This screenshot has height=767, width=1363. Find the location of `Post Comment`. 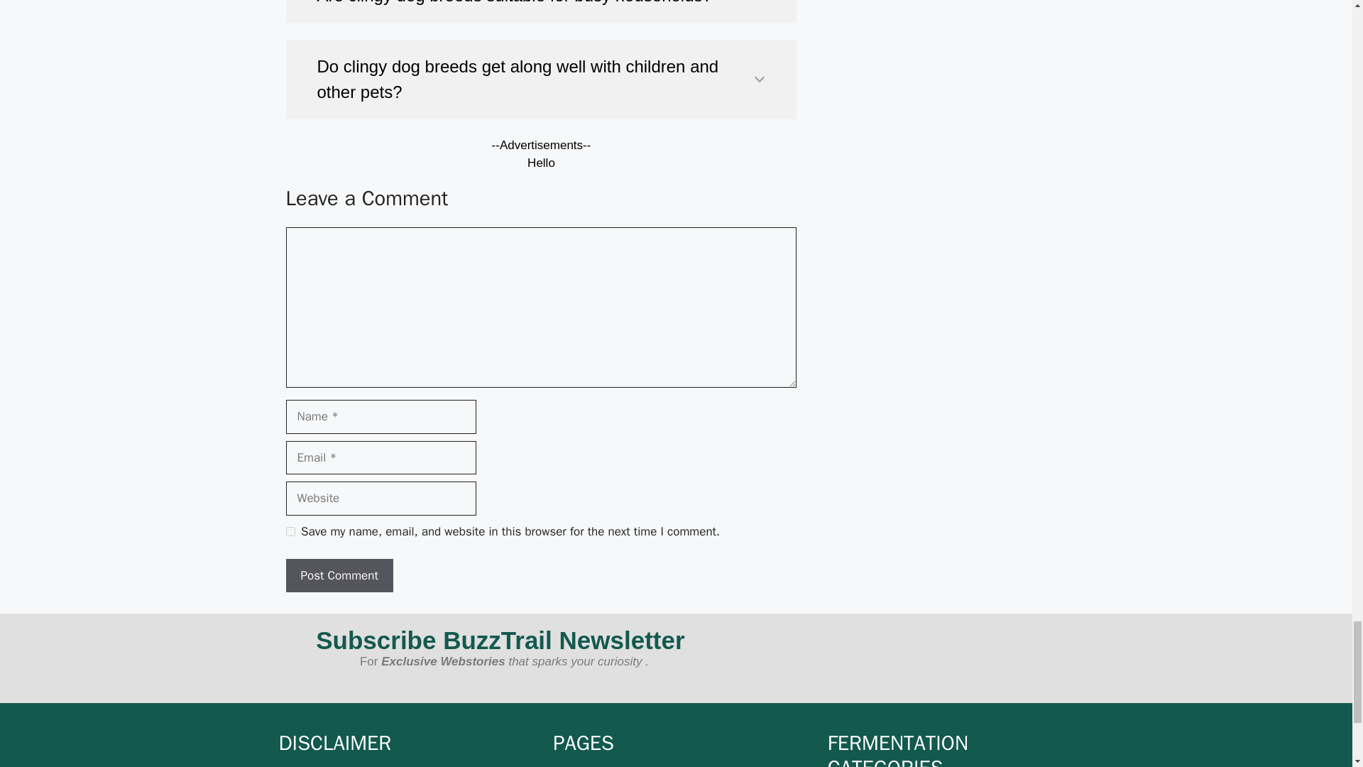

Post Comment is located at coordinates (338, 575).